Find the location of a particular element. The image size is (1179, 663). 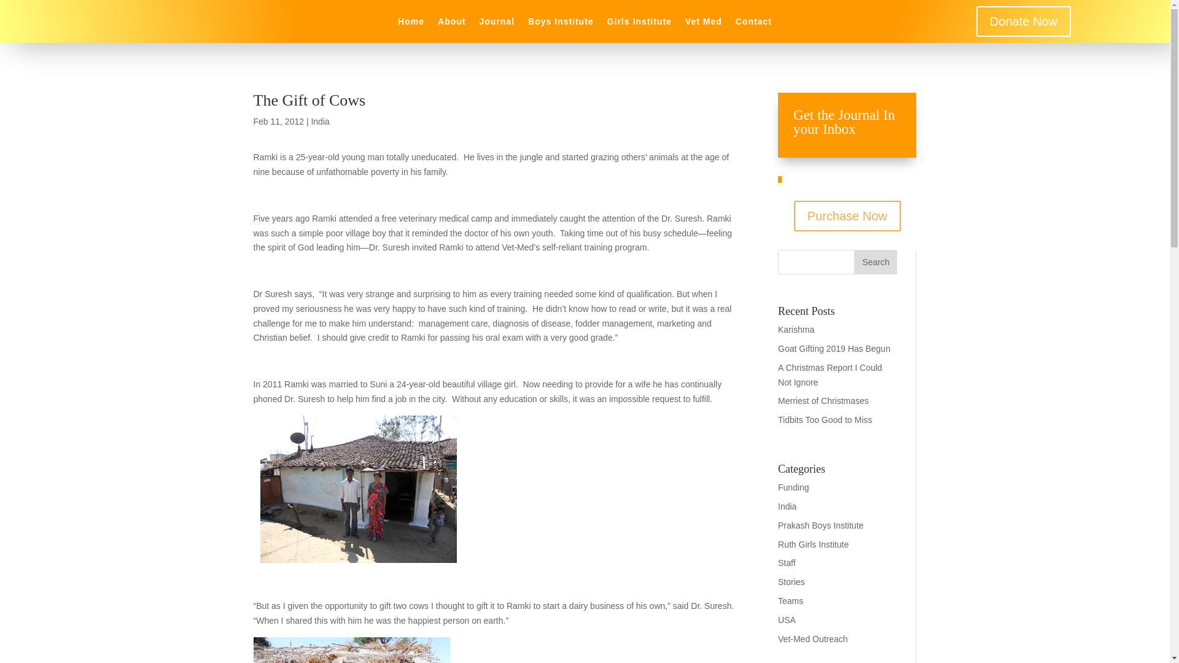

Boys Institute is located at coordinates (561, 23).